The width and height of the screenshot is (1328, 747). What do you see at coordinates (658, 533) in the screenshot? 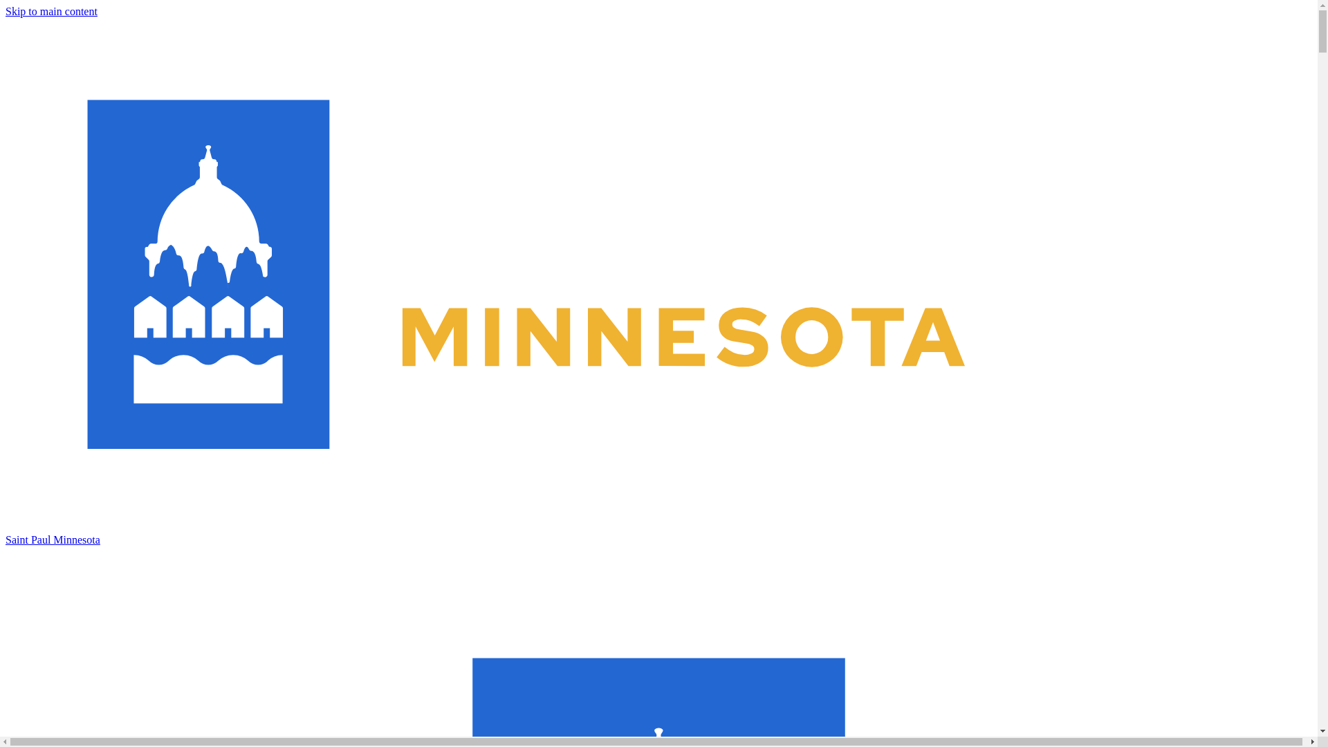
I see `Saint Paul Minnesota` at bounding box center [658, 533].